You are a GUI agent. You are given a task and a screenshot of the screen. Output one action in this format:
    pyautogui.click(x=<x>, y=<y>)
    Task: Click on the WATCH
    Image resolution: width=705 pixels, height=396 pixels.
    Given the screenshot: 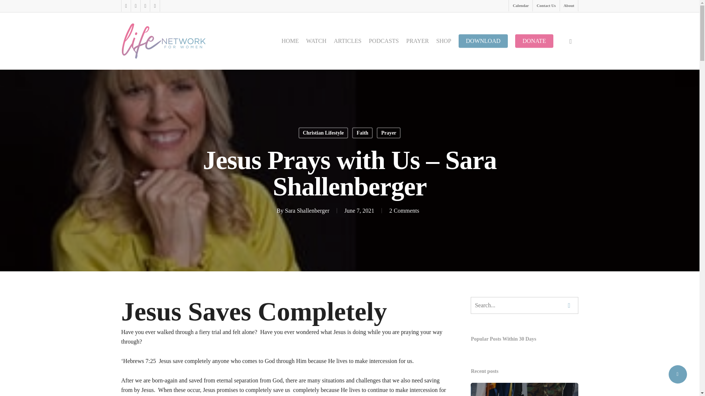 What is the action you would take?
    pyautogui.click(x=316, y=41)
    